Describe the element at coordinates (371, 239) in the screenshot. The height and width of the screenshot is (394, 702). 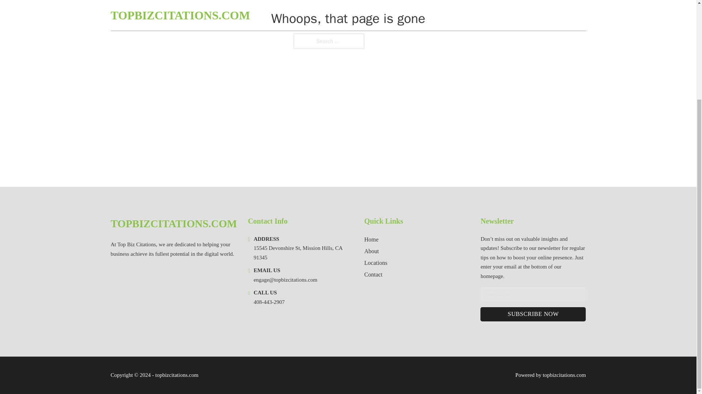
I see `Home` at that location.